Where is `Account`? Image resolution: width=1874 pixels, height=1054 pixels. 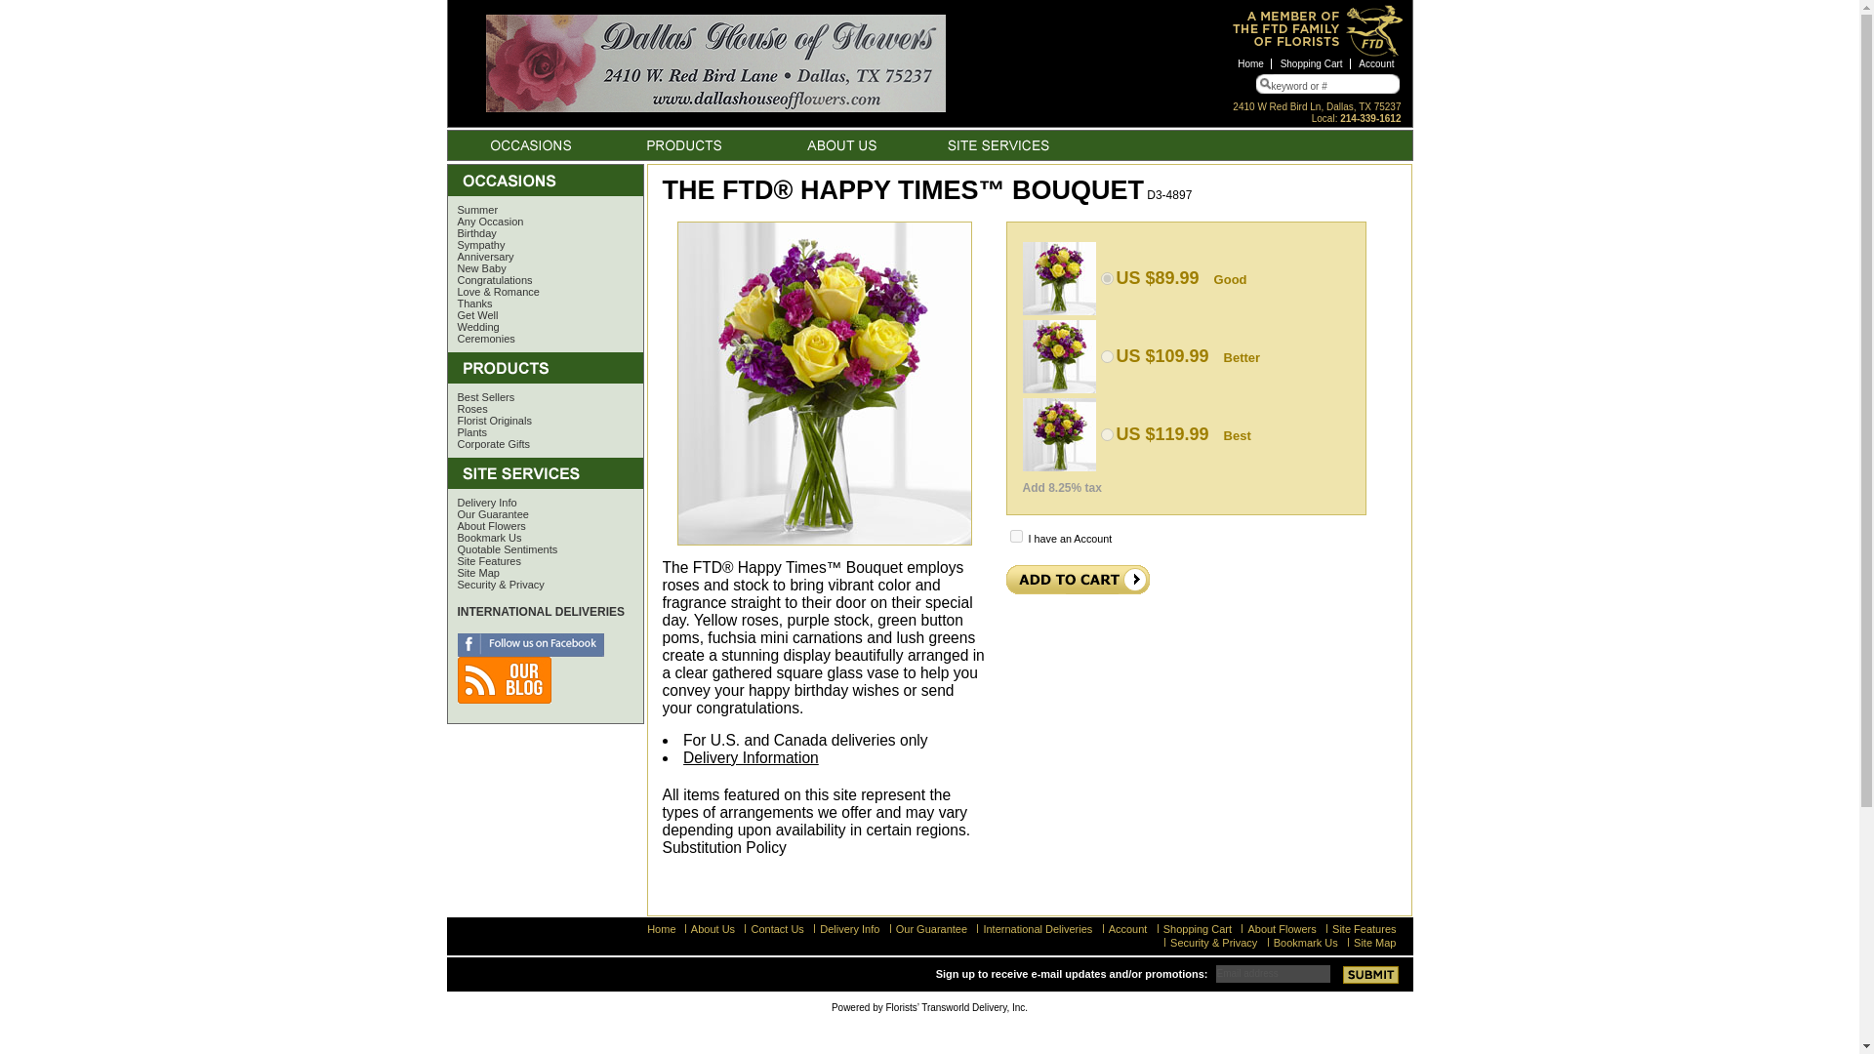 Account is located at coordinates (1376, 64).